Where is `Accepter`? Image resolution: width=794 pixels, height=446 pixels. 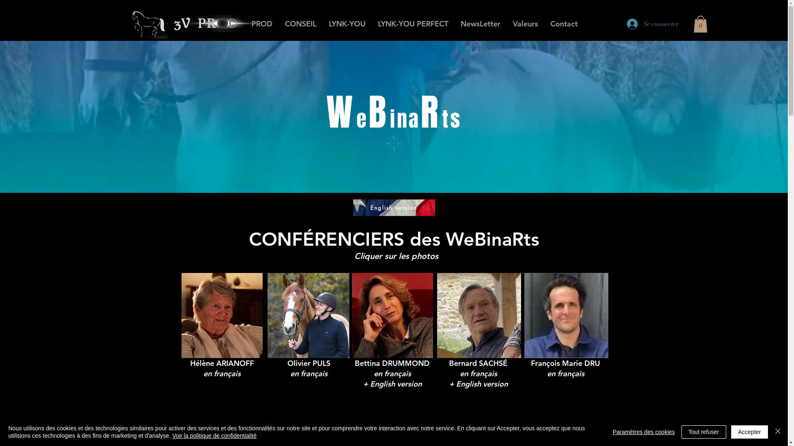
Accepter is located at coordinates (749, 432).